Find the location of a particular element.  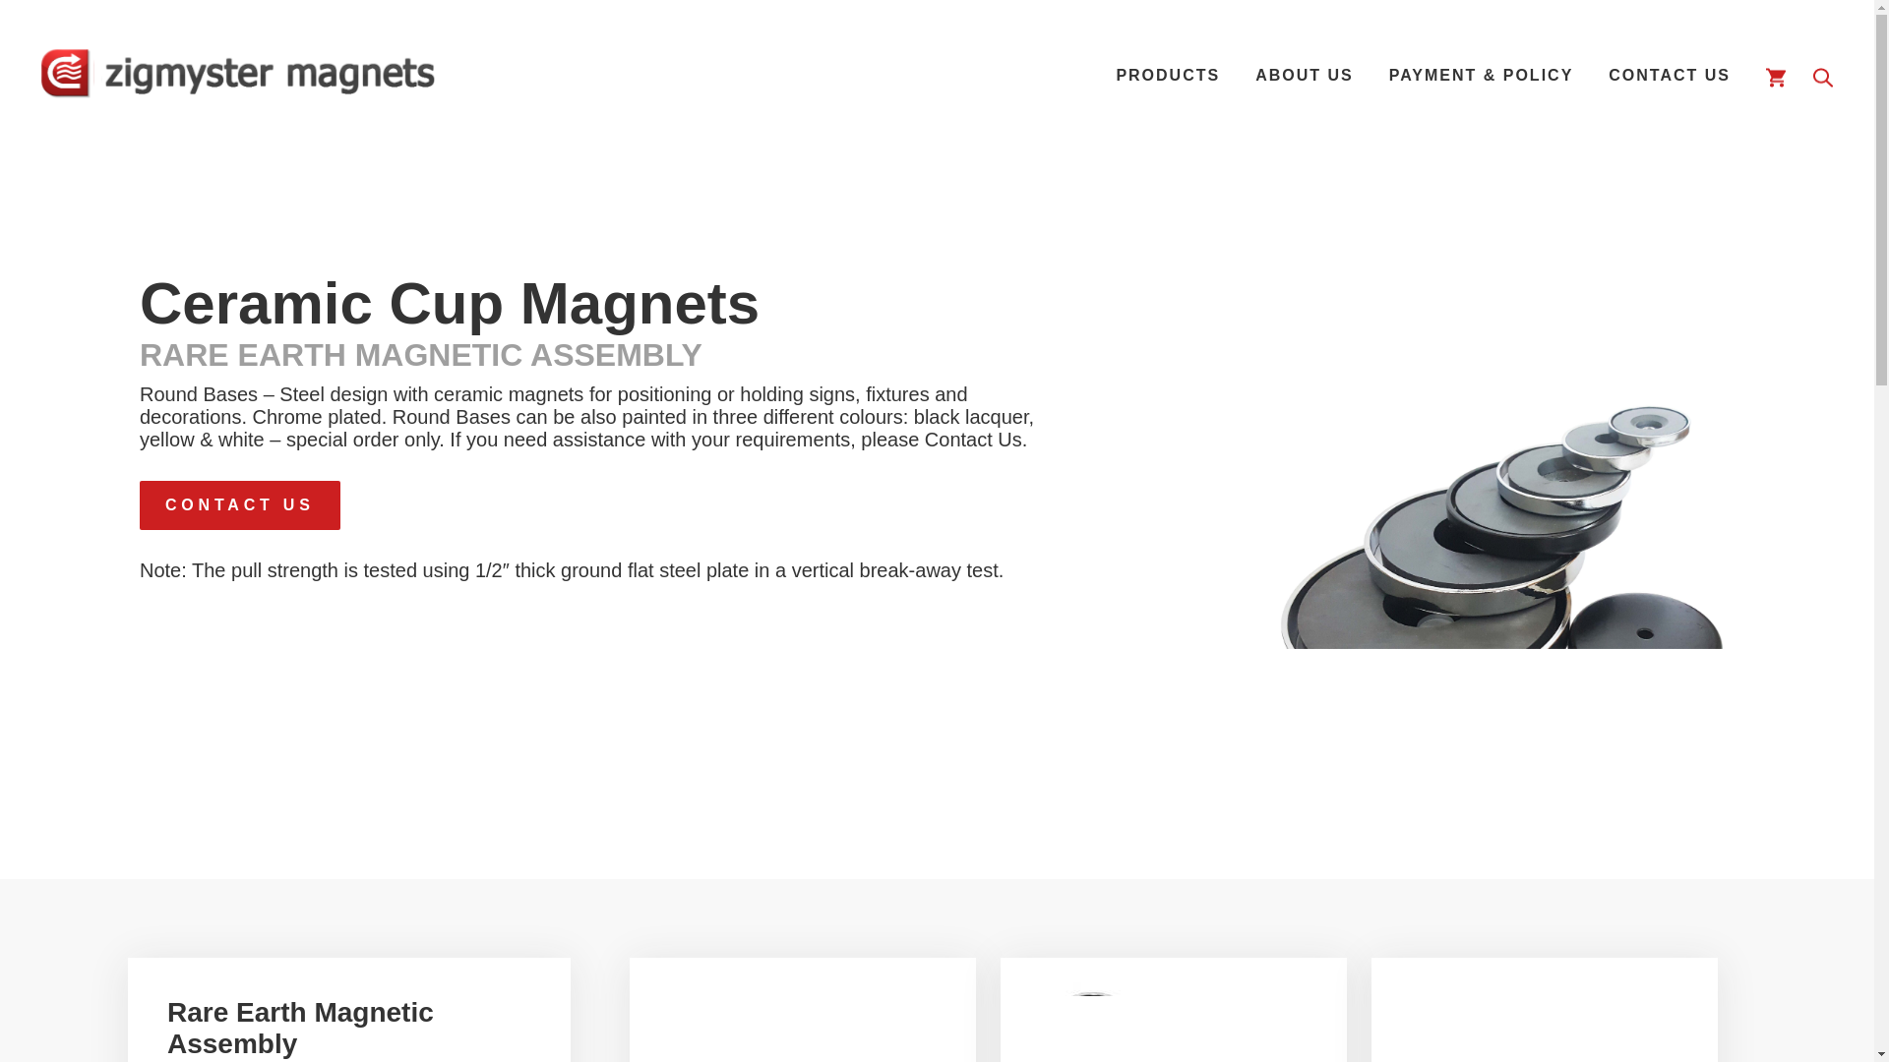

PRODUCTS is located at coordinates (1168, 75).